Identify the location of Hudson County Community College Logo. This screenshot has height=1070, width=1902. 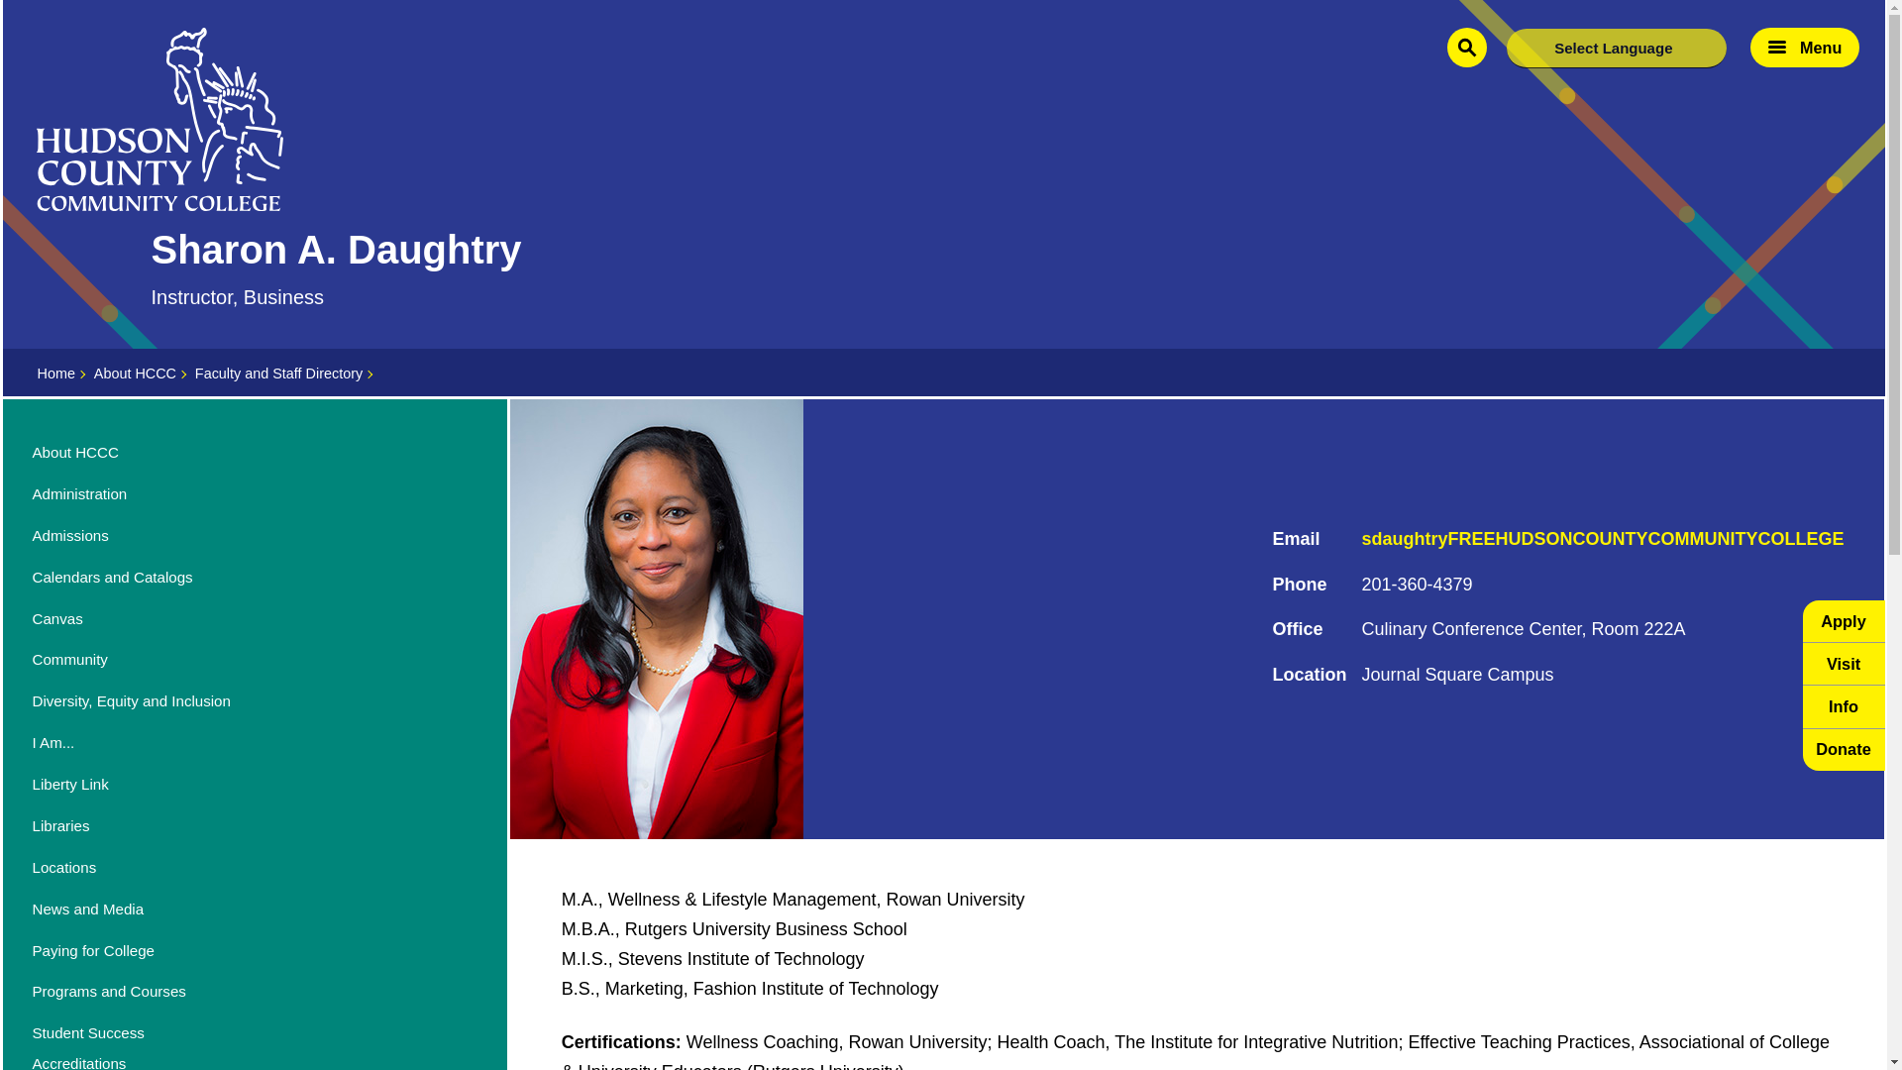
(159, 119).